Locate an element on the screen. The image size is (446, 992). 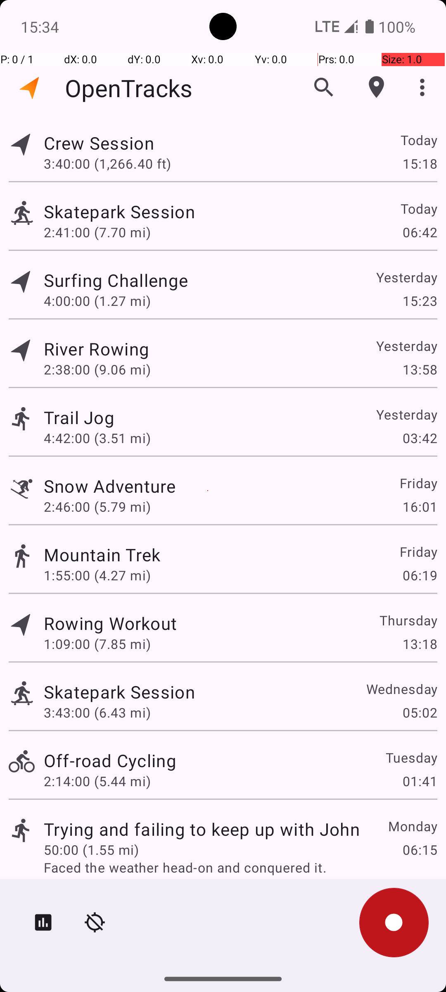
1:55:00 (4.27 mi) is located at coordinates (97, 575).